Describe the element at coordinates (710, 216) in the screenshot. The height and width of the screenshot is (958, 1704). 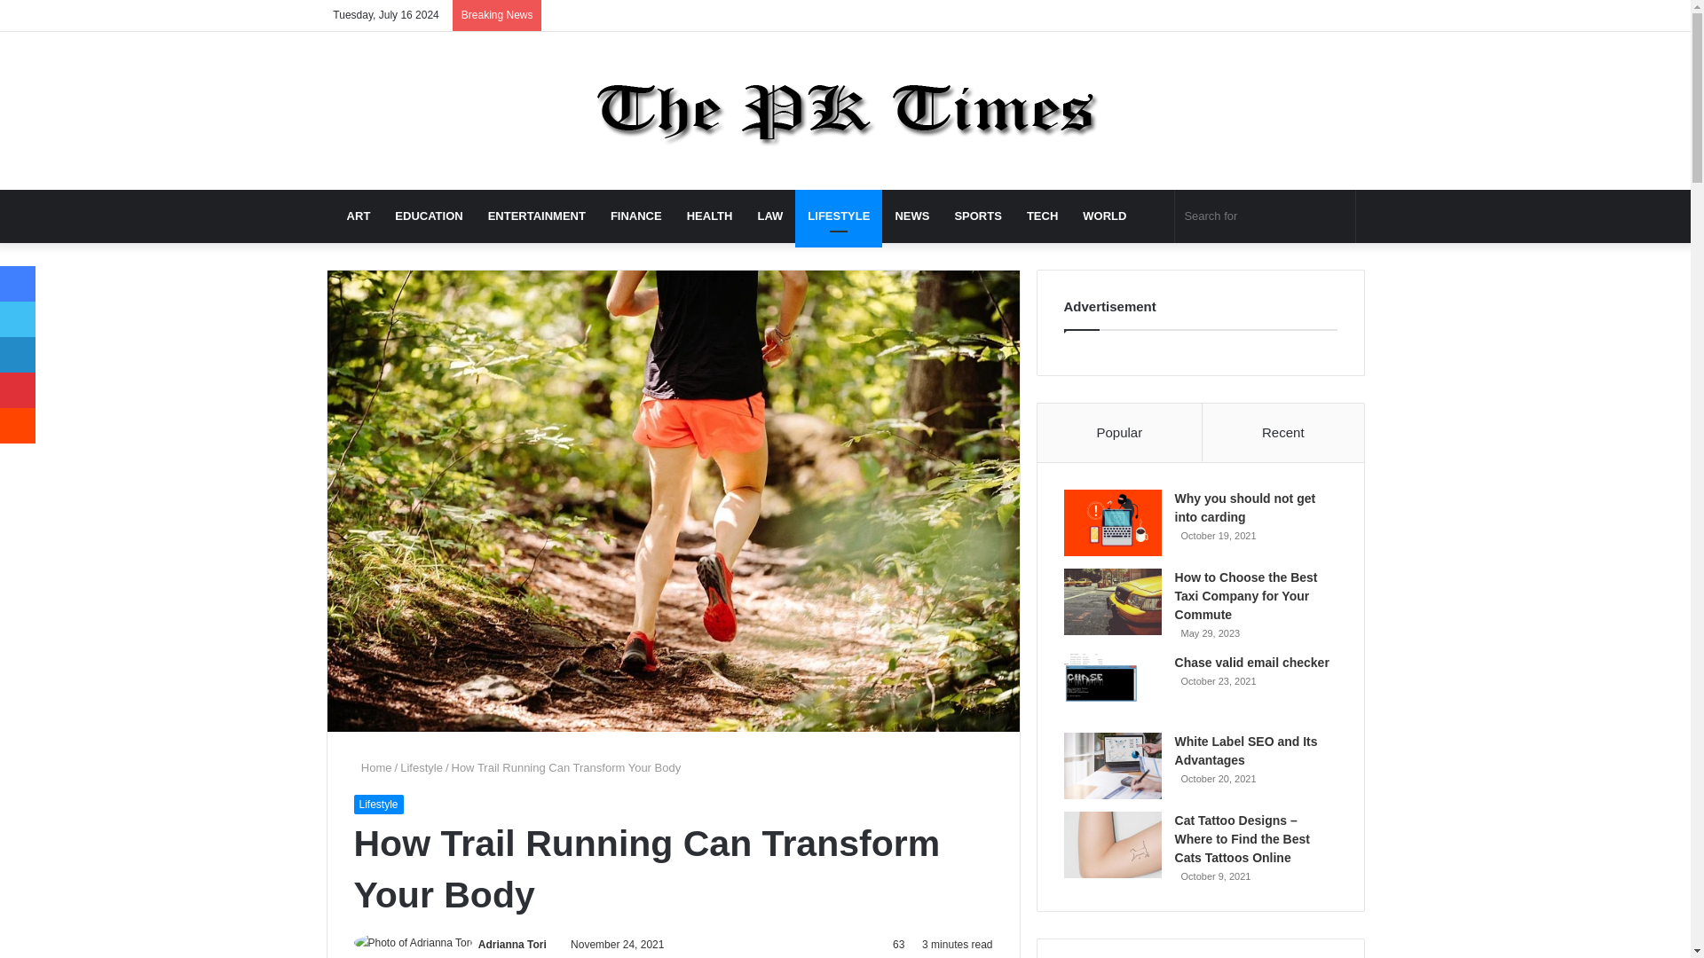
I see `HEALTH` at that location.